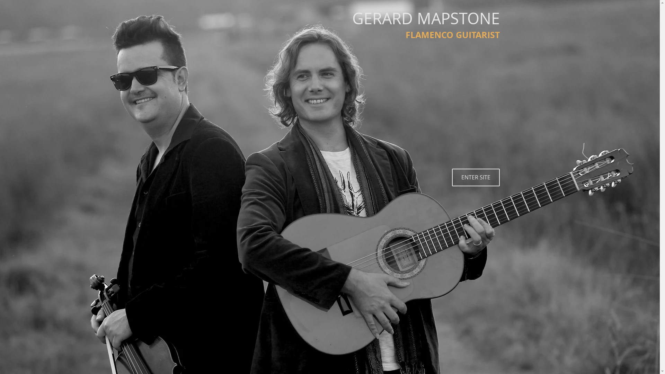  What do you see at coordinates (476, 177) in the screenshot?
I see `ENTER SITE` at bounding box center [476, 177].